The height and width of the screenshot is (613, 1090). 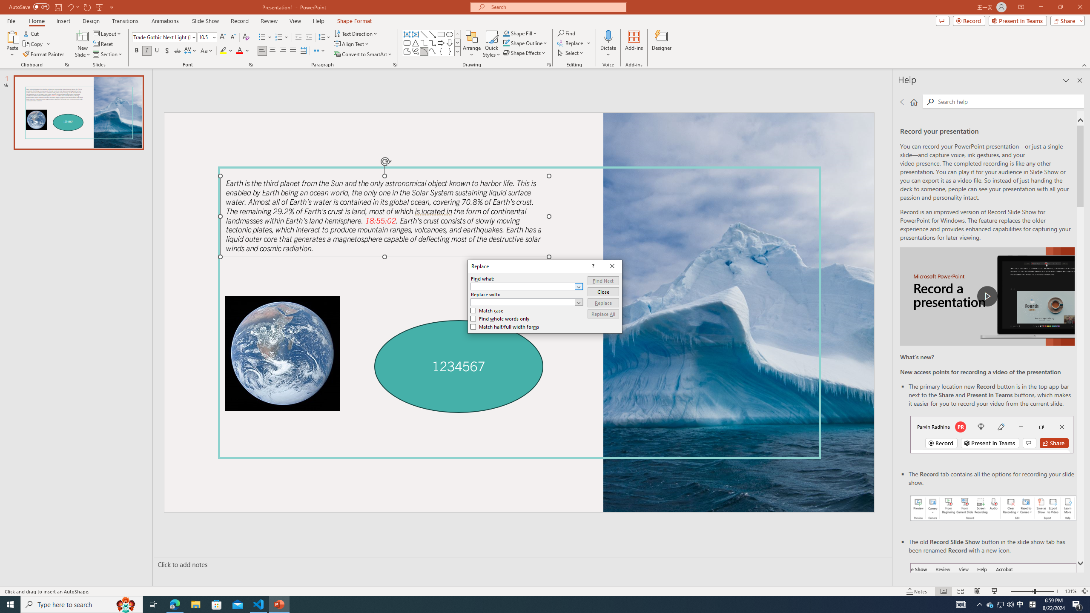 I want to click on Shape Format, so click(x=103, y=44).